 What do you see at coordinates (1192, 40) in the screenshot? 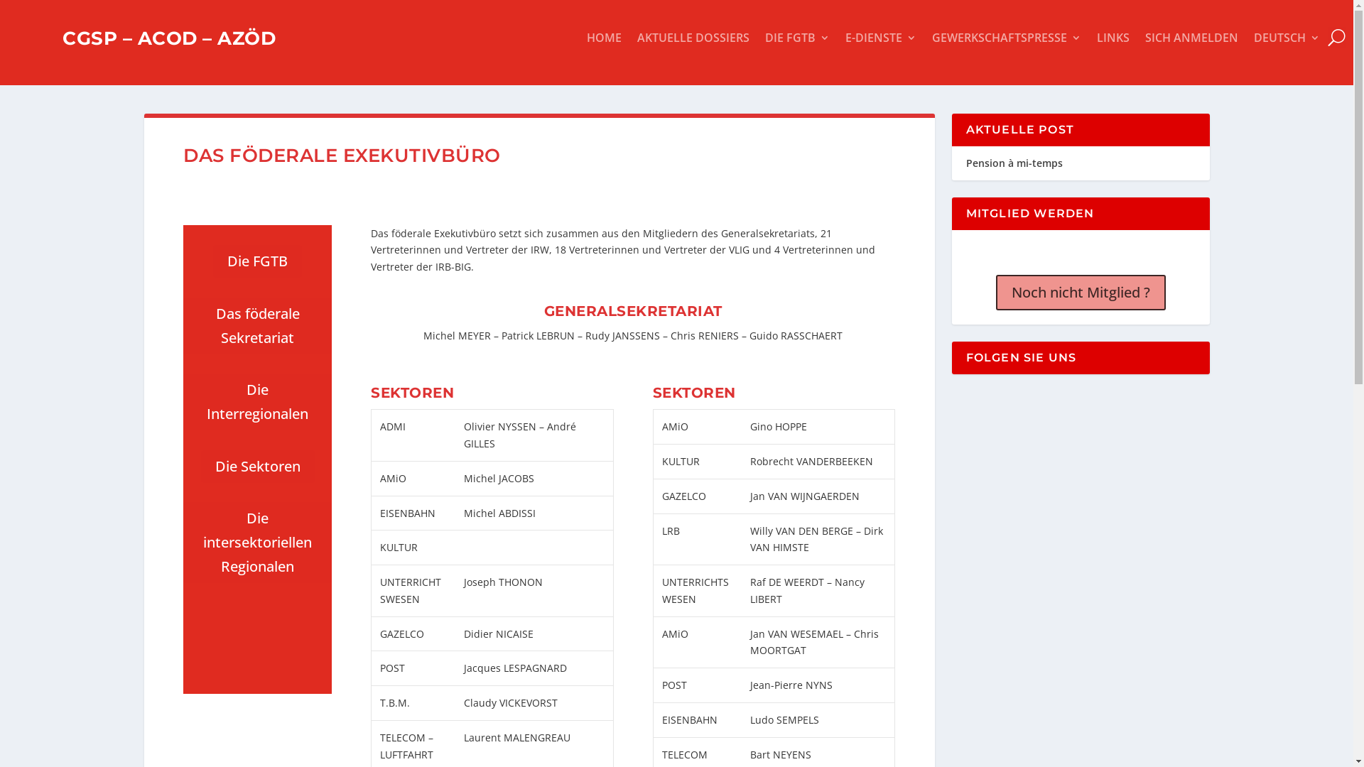
I see `SICH ANMELDEN` at bounding box center [1192, 40].